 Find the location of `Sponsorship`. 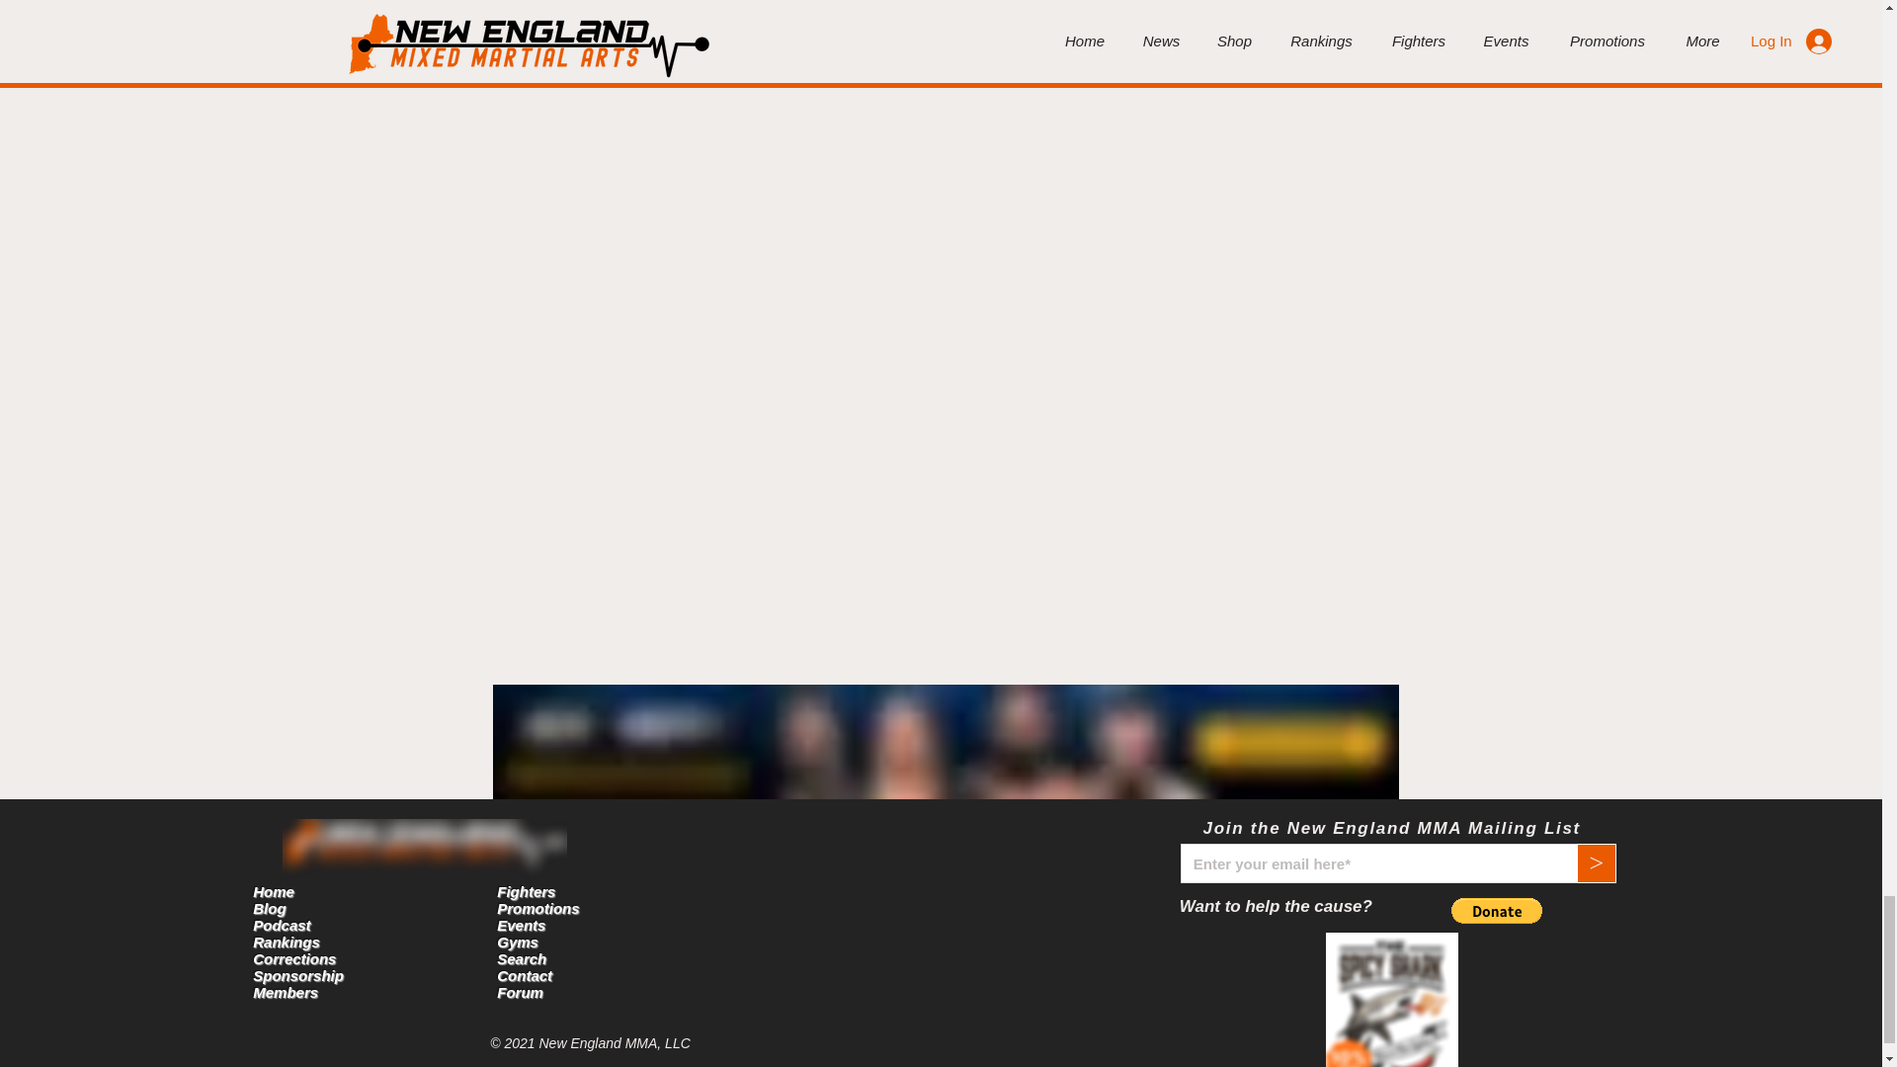

Sponsorship is located at coordinates (297, 974).